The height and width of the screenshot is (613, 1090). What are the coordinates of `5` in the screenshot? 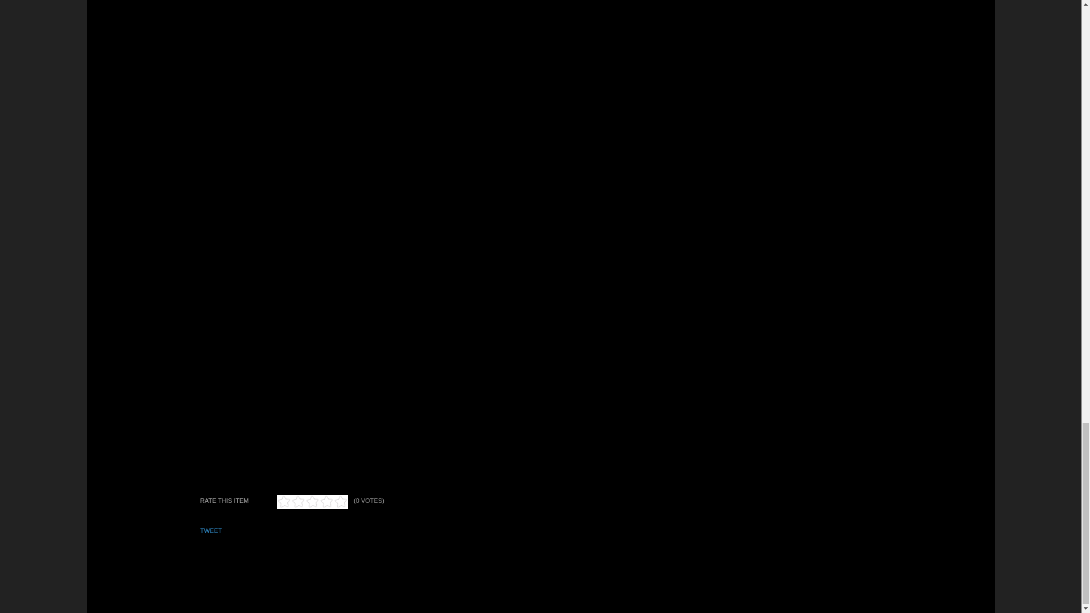 It's located at (312, 502).